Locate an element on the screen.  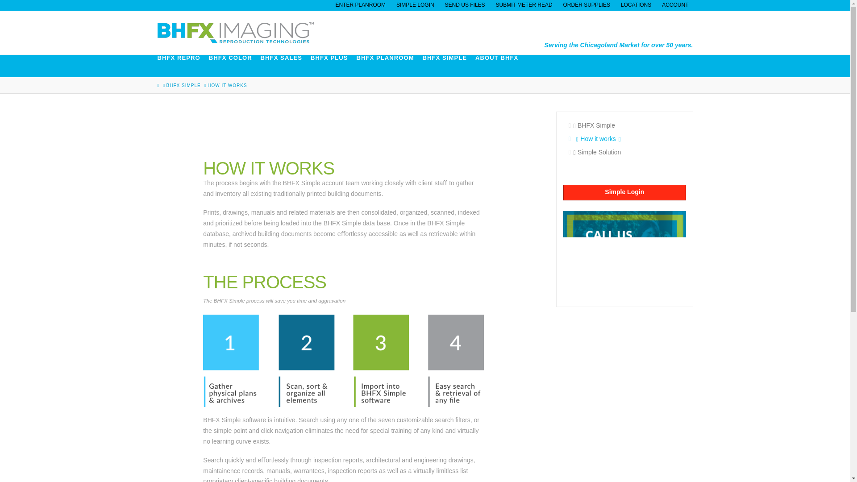
BHFX SALES is located at coordinates (285, 66).